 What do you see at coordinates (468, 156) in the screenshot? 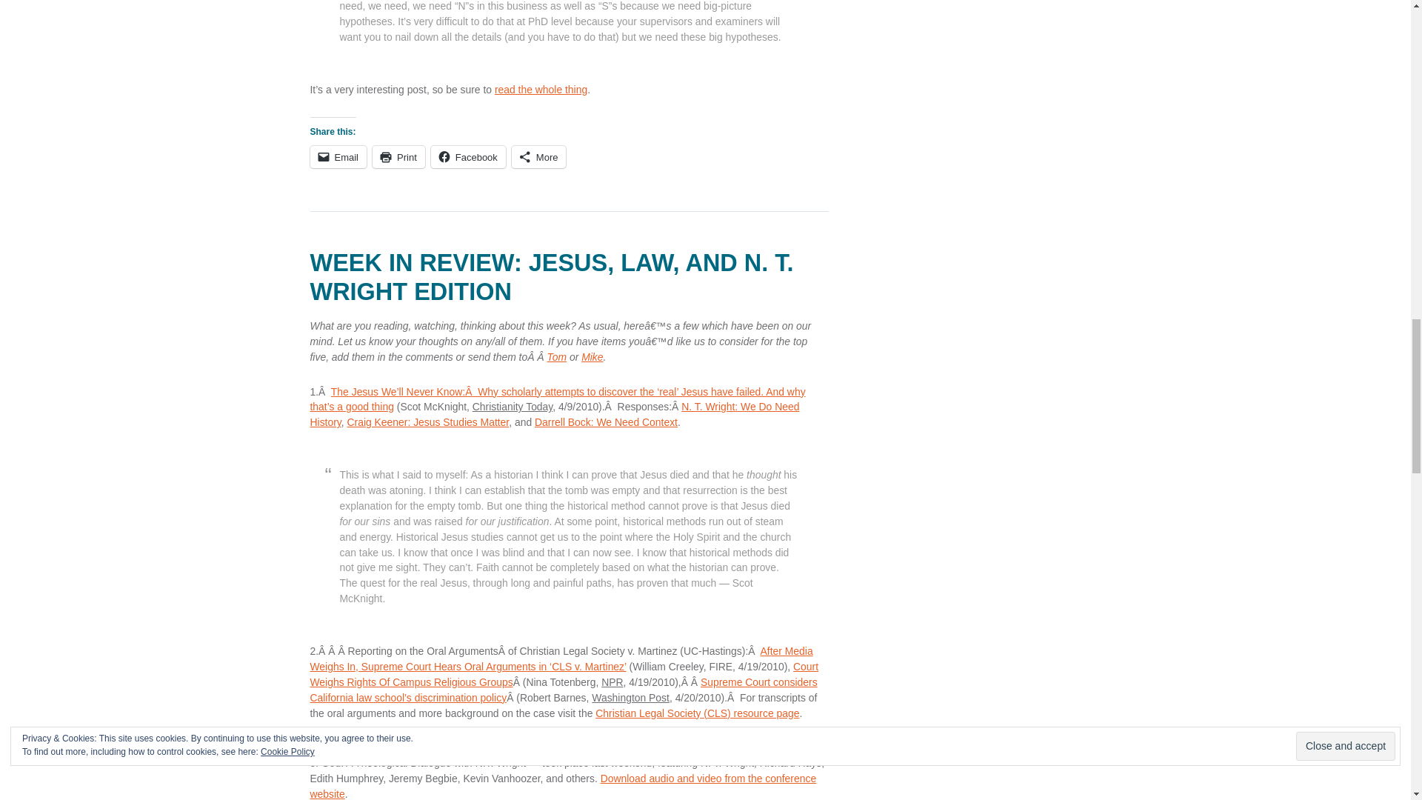
I see `Click to share on Facebook` at bounding box center [468, 156].